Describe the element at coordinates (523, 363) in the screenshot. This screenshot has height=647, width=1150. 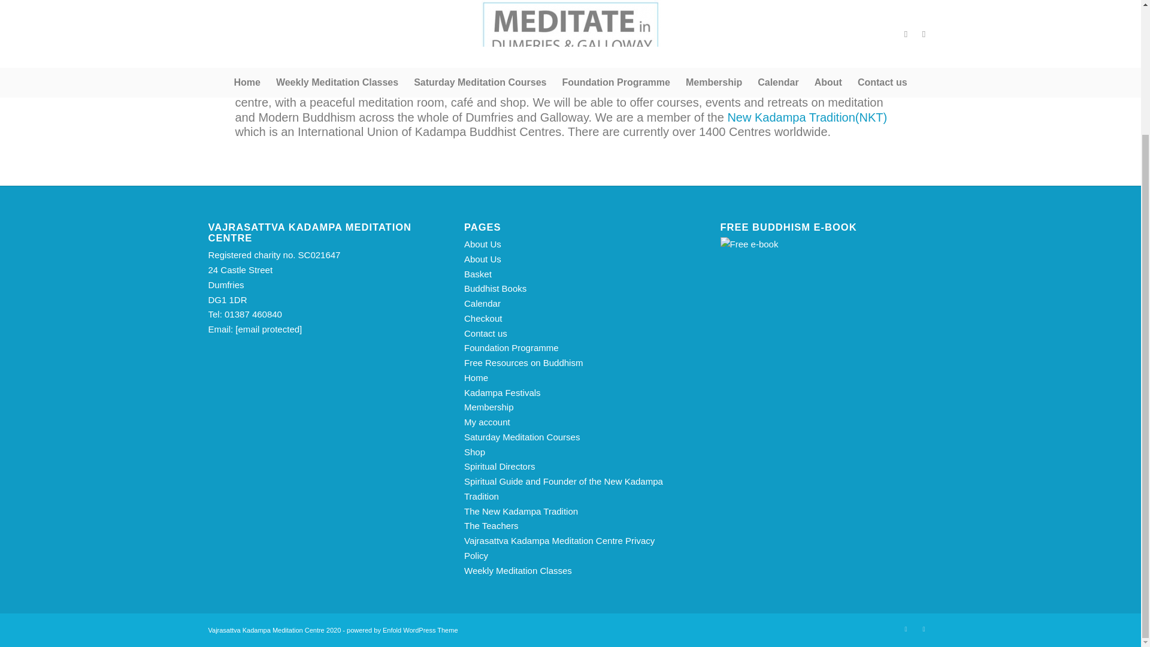
I see `Free Resources on Buddhism` at that location.